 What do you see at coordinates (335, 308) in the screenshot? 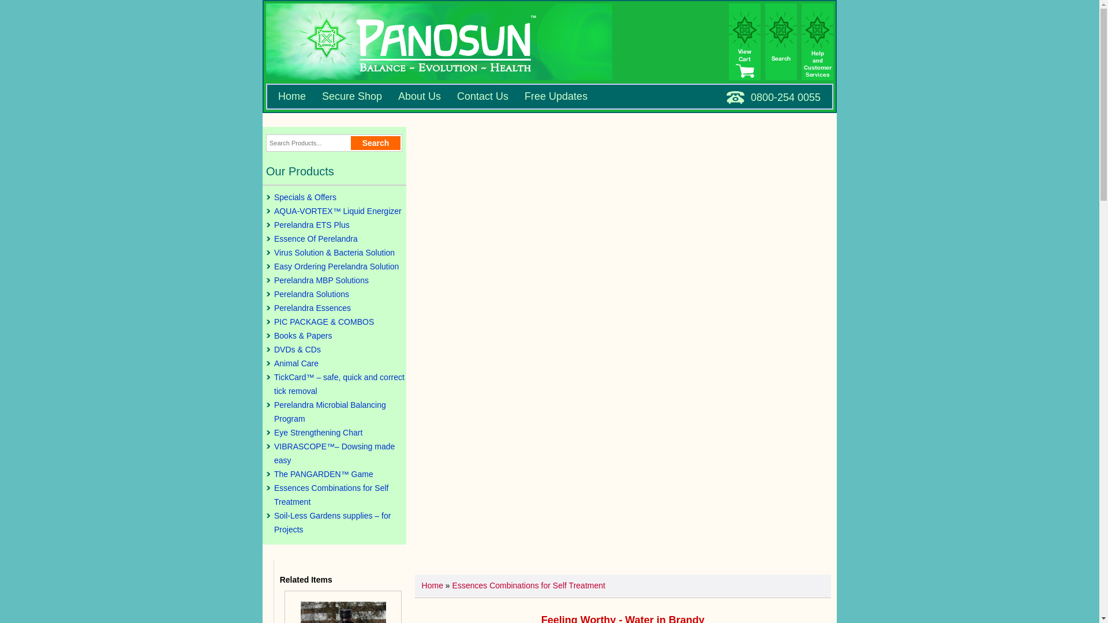
I see `Perelandra Essences` at bounding box center [335, 308].